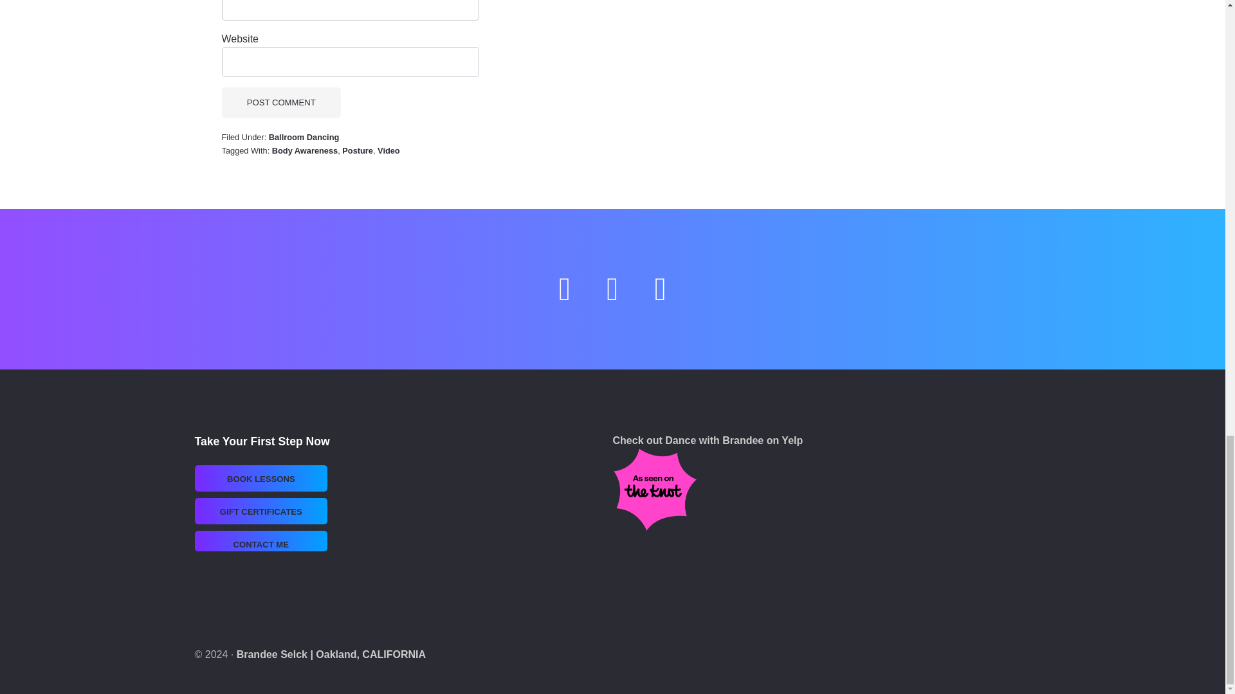 This screenshot has width=1235, height=694. Describe the element at coordinates (612, 296) in the screenshot. I see `Call` at that location.